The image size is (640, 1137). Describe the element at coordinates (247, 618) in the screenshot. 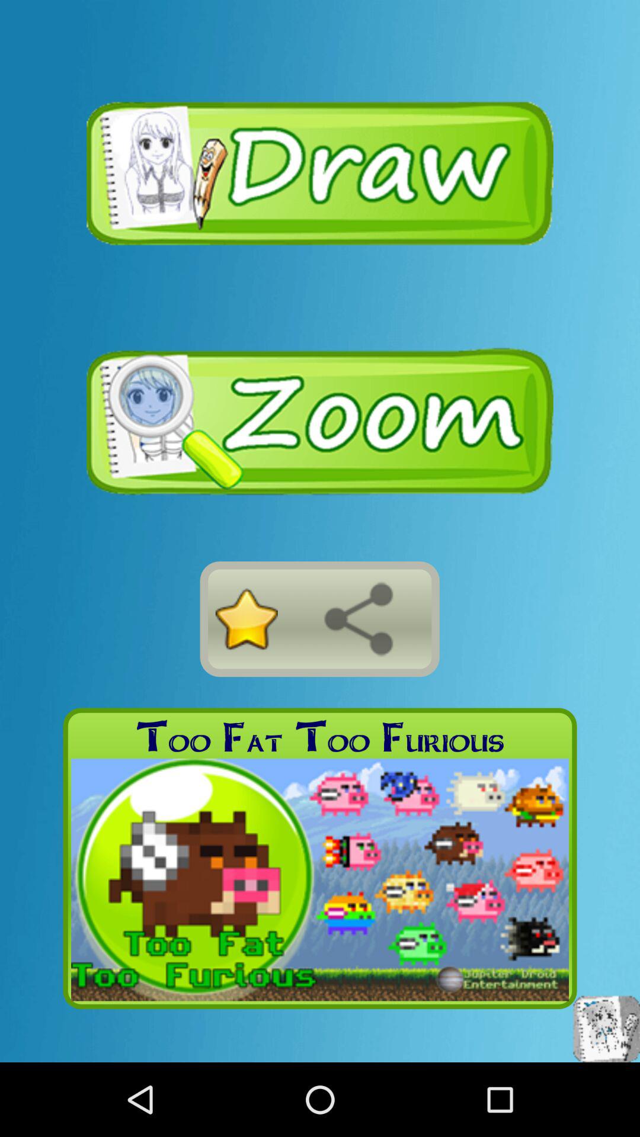

I see `select the icon above too fat too app` at that location.